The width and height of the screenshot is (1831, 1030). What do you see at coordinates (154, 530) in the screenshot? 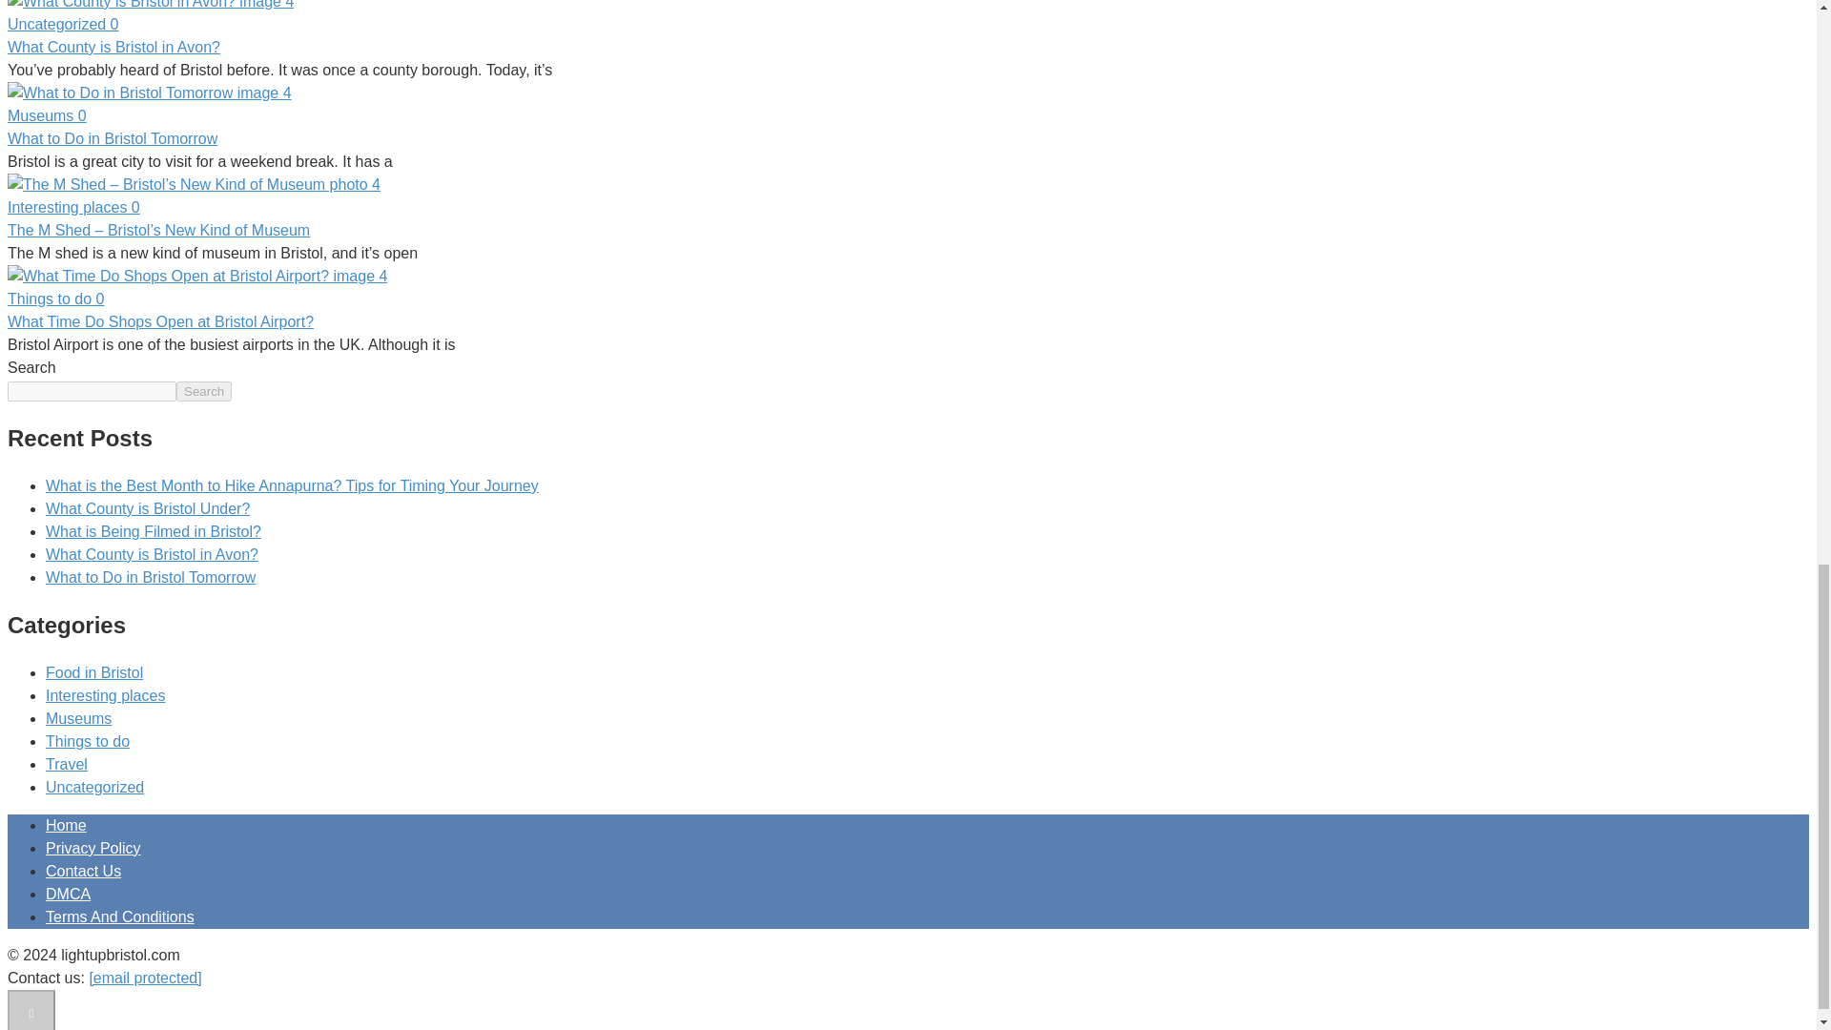
I see `What is Being Filmed in Bristol?` at bounding box center [154, 530].